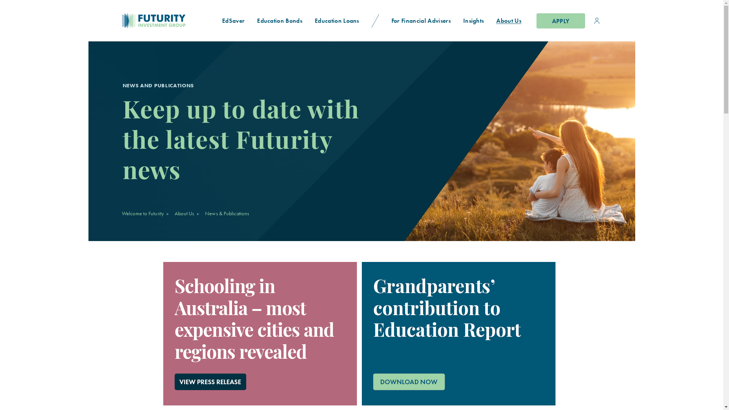  I want to click on Welcome to Futurity, so click(143, 213).